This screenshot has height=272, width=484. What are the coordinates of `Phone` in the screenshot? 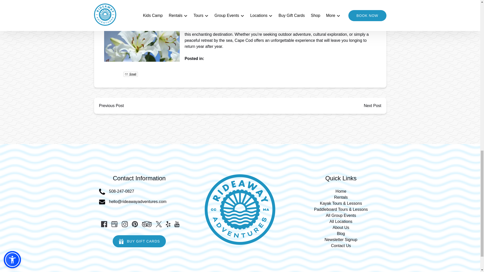 It's located at (102, 192).